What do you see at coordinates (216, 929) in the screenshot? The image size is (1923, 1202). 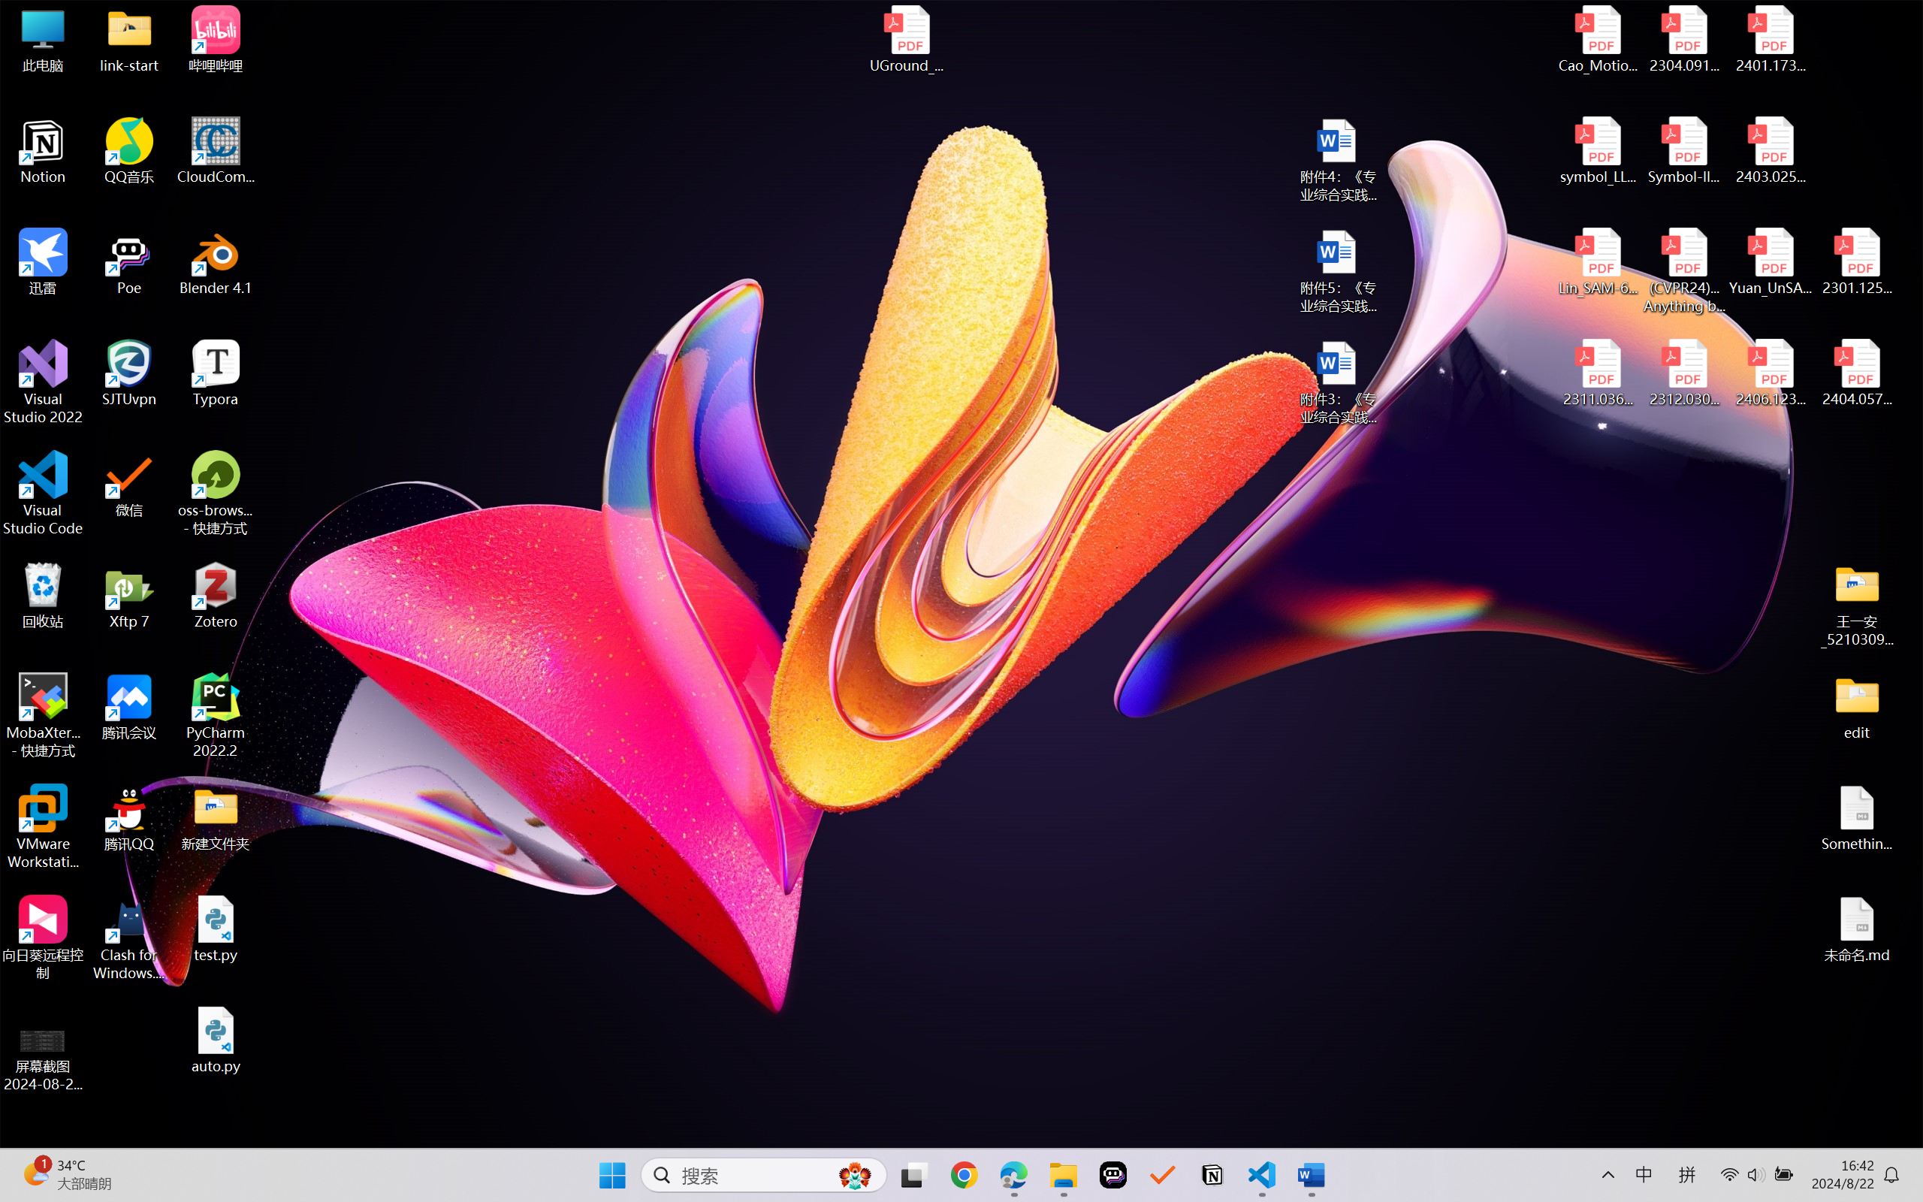 I see `test.py` at bounding box center [216, 929].